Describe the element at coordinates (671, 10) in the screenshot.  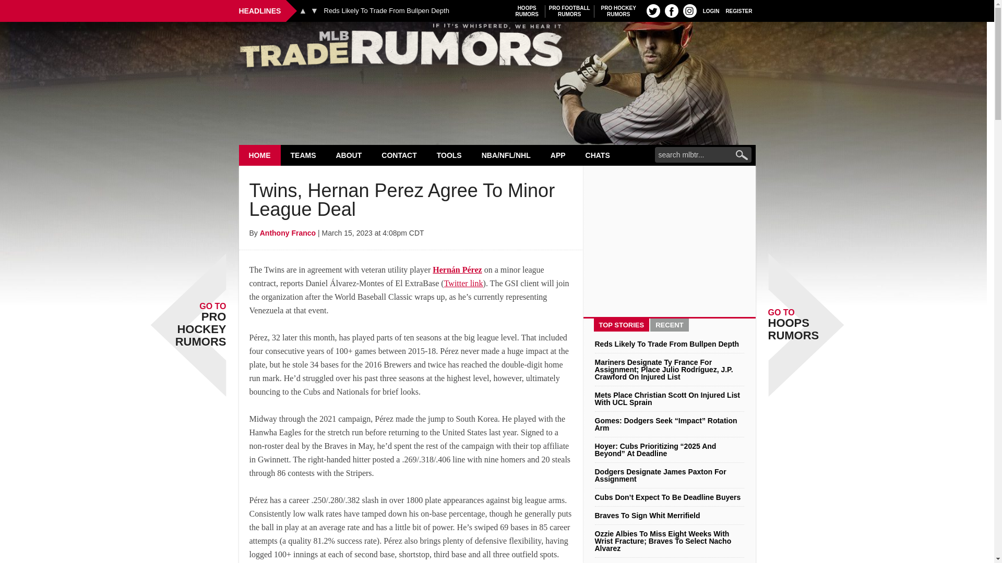
I see `HOME` at that location.